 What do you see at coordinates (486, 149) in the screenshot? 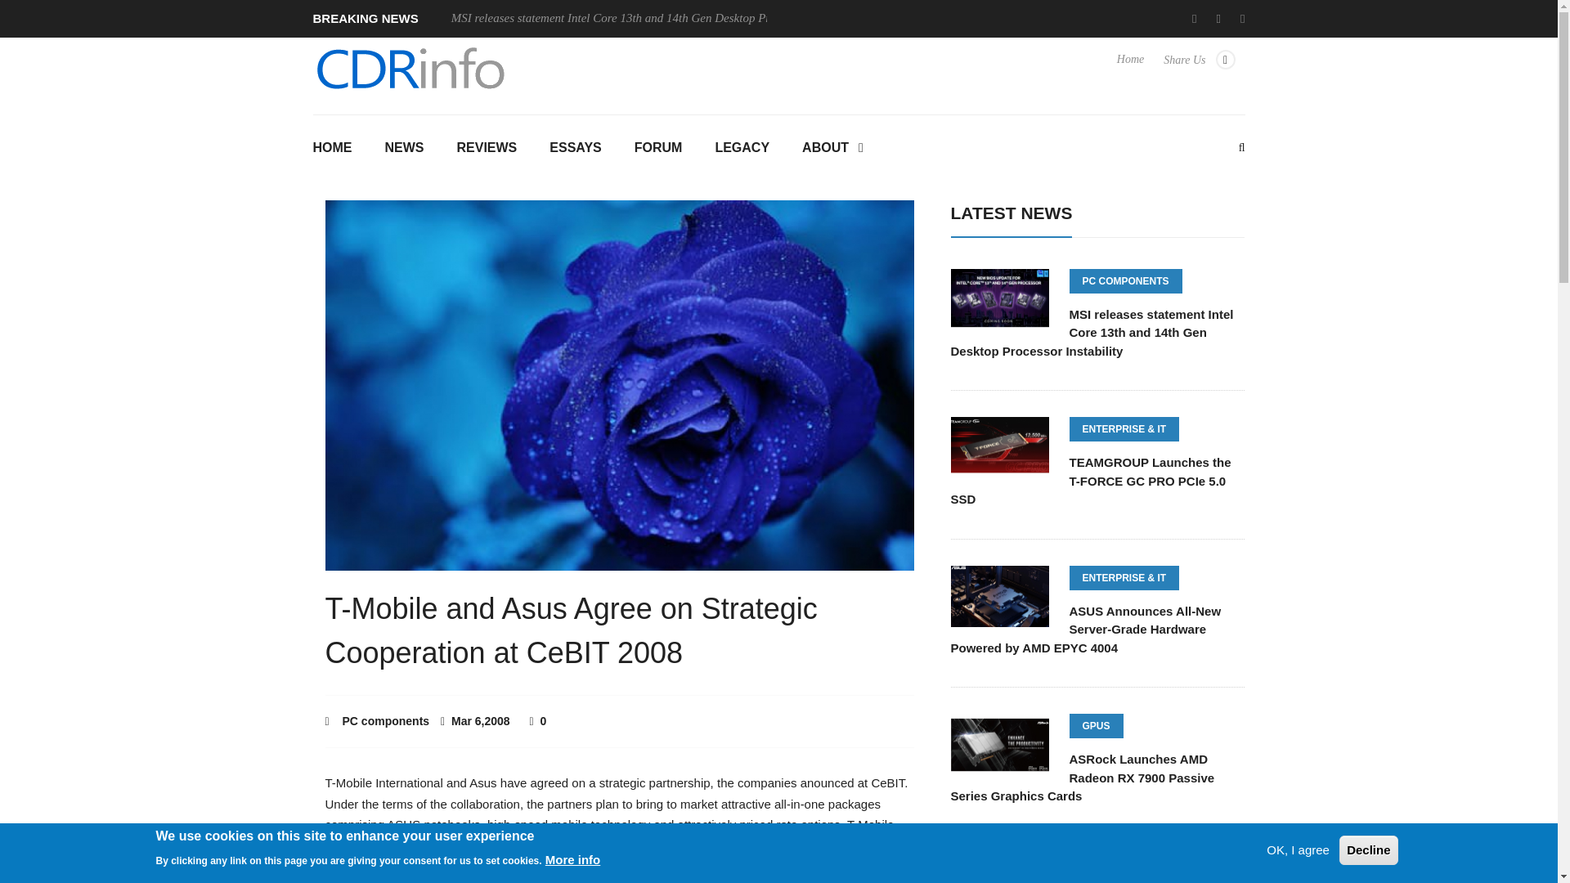
I see `REVIEWS` at bounding box center [486, 149].